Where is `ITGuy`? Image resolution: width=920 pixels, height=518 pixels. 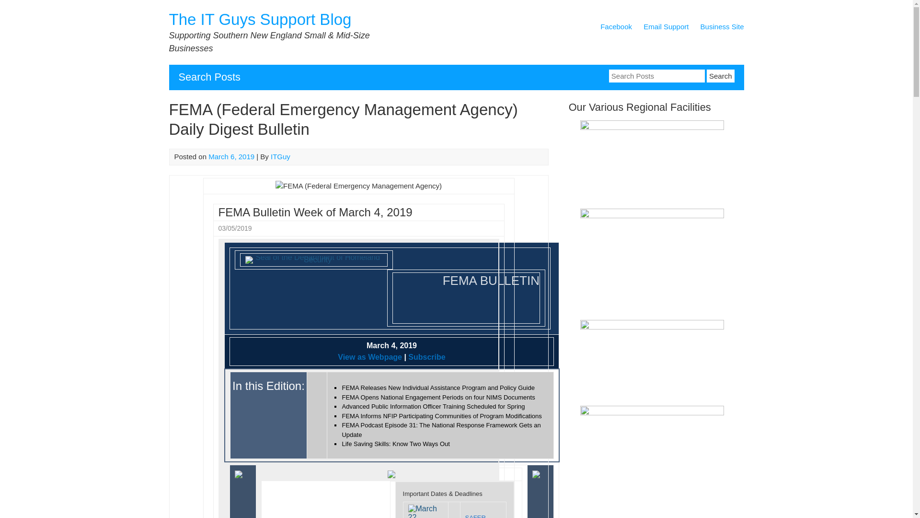 ITGuy is located at coordinates (280, 156).